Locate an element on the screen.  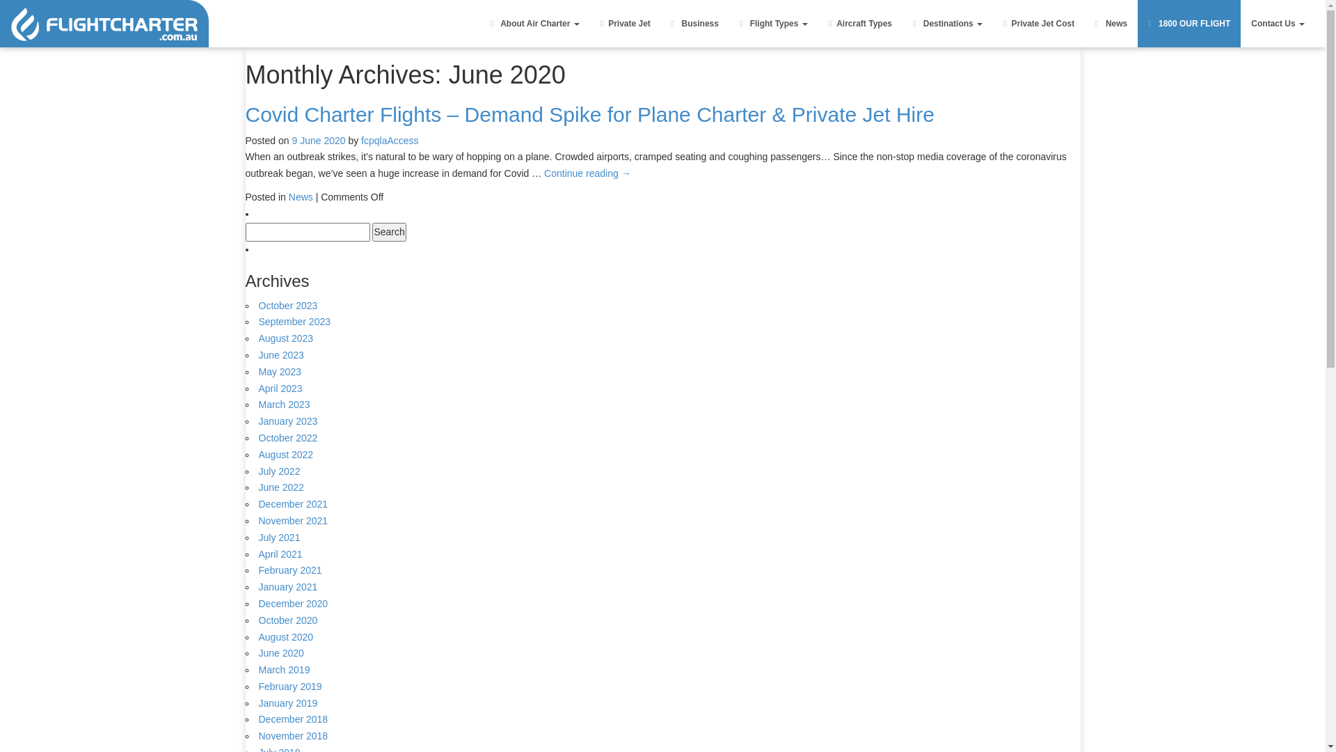
October 2020 is located at coordinates (288, 620).